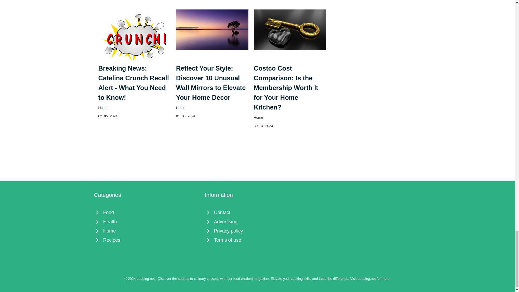 This screenshot has width=519, height=292. I want to click on Advertising, so click(258, 222).